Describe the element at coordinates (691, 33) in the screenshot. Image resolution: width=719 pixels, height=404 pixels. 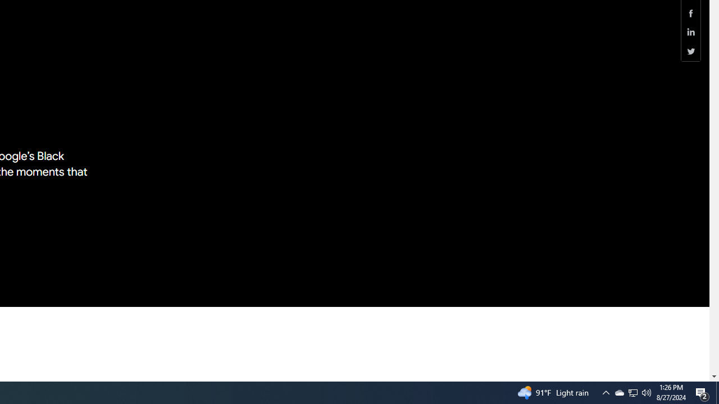
I see `Share this page (LinkedIn)` at that location.